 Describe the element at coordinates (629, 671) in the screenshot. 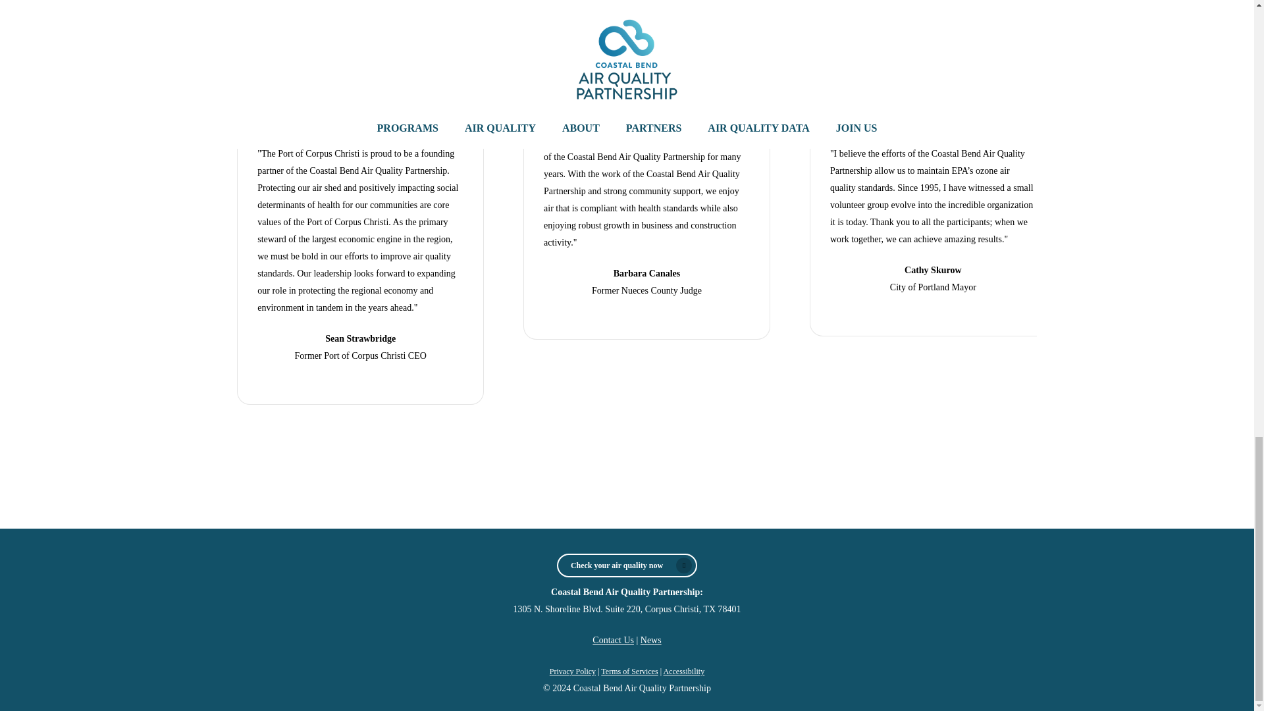

I see `Terms of Services` at that location.